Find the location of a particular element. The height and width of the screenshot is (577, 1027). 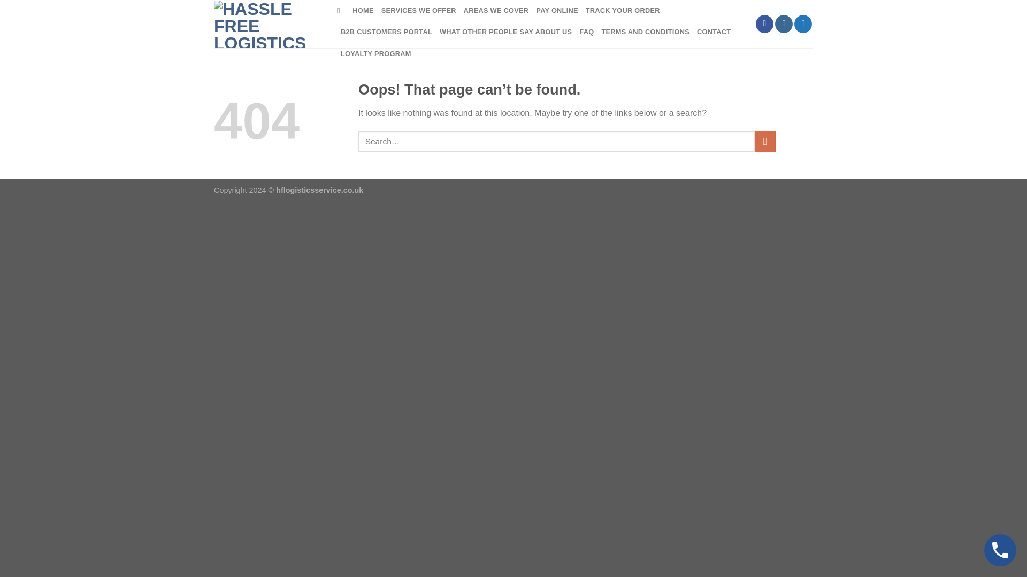

WHAT OTHER PEOPLE SAY ABOUT US is located at coordinates (505, 32).